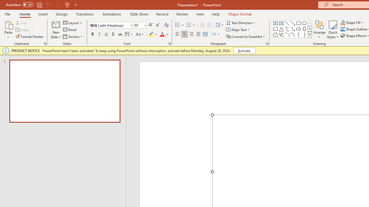 The width and height of the screenshot is (369, 207). I want to click on Insert, so click(43, 14).